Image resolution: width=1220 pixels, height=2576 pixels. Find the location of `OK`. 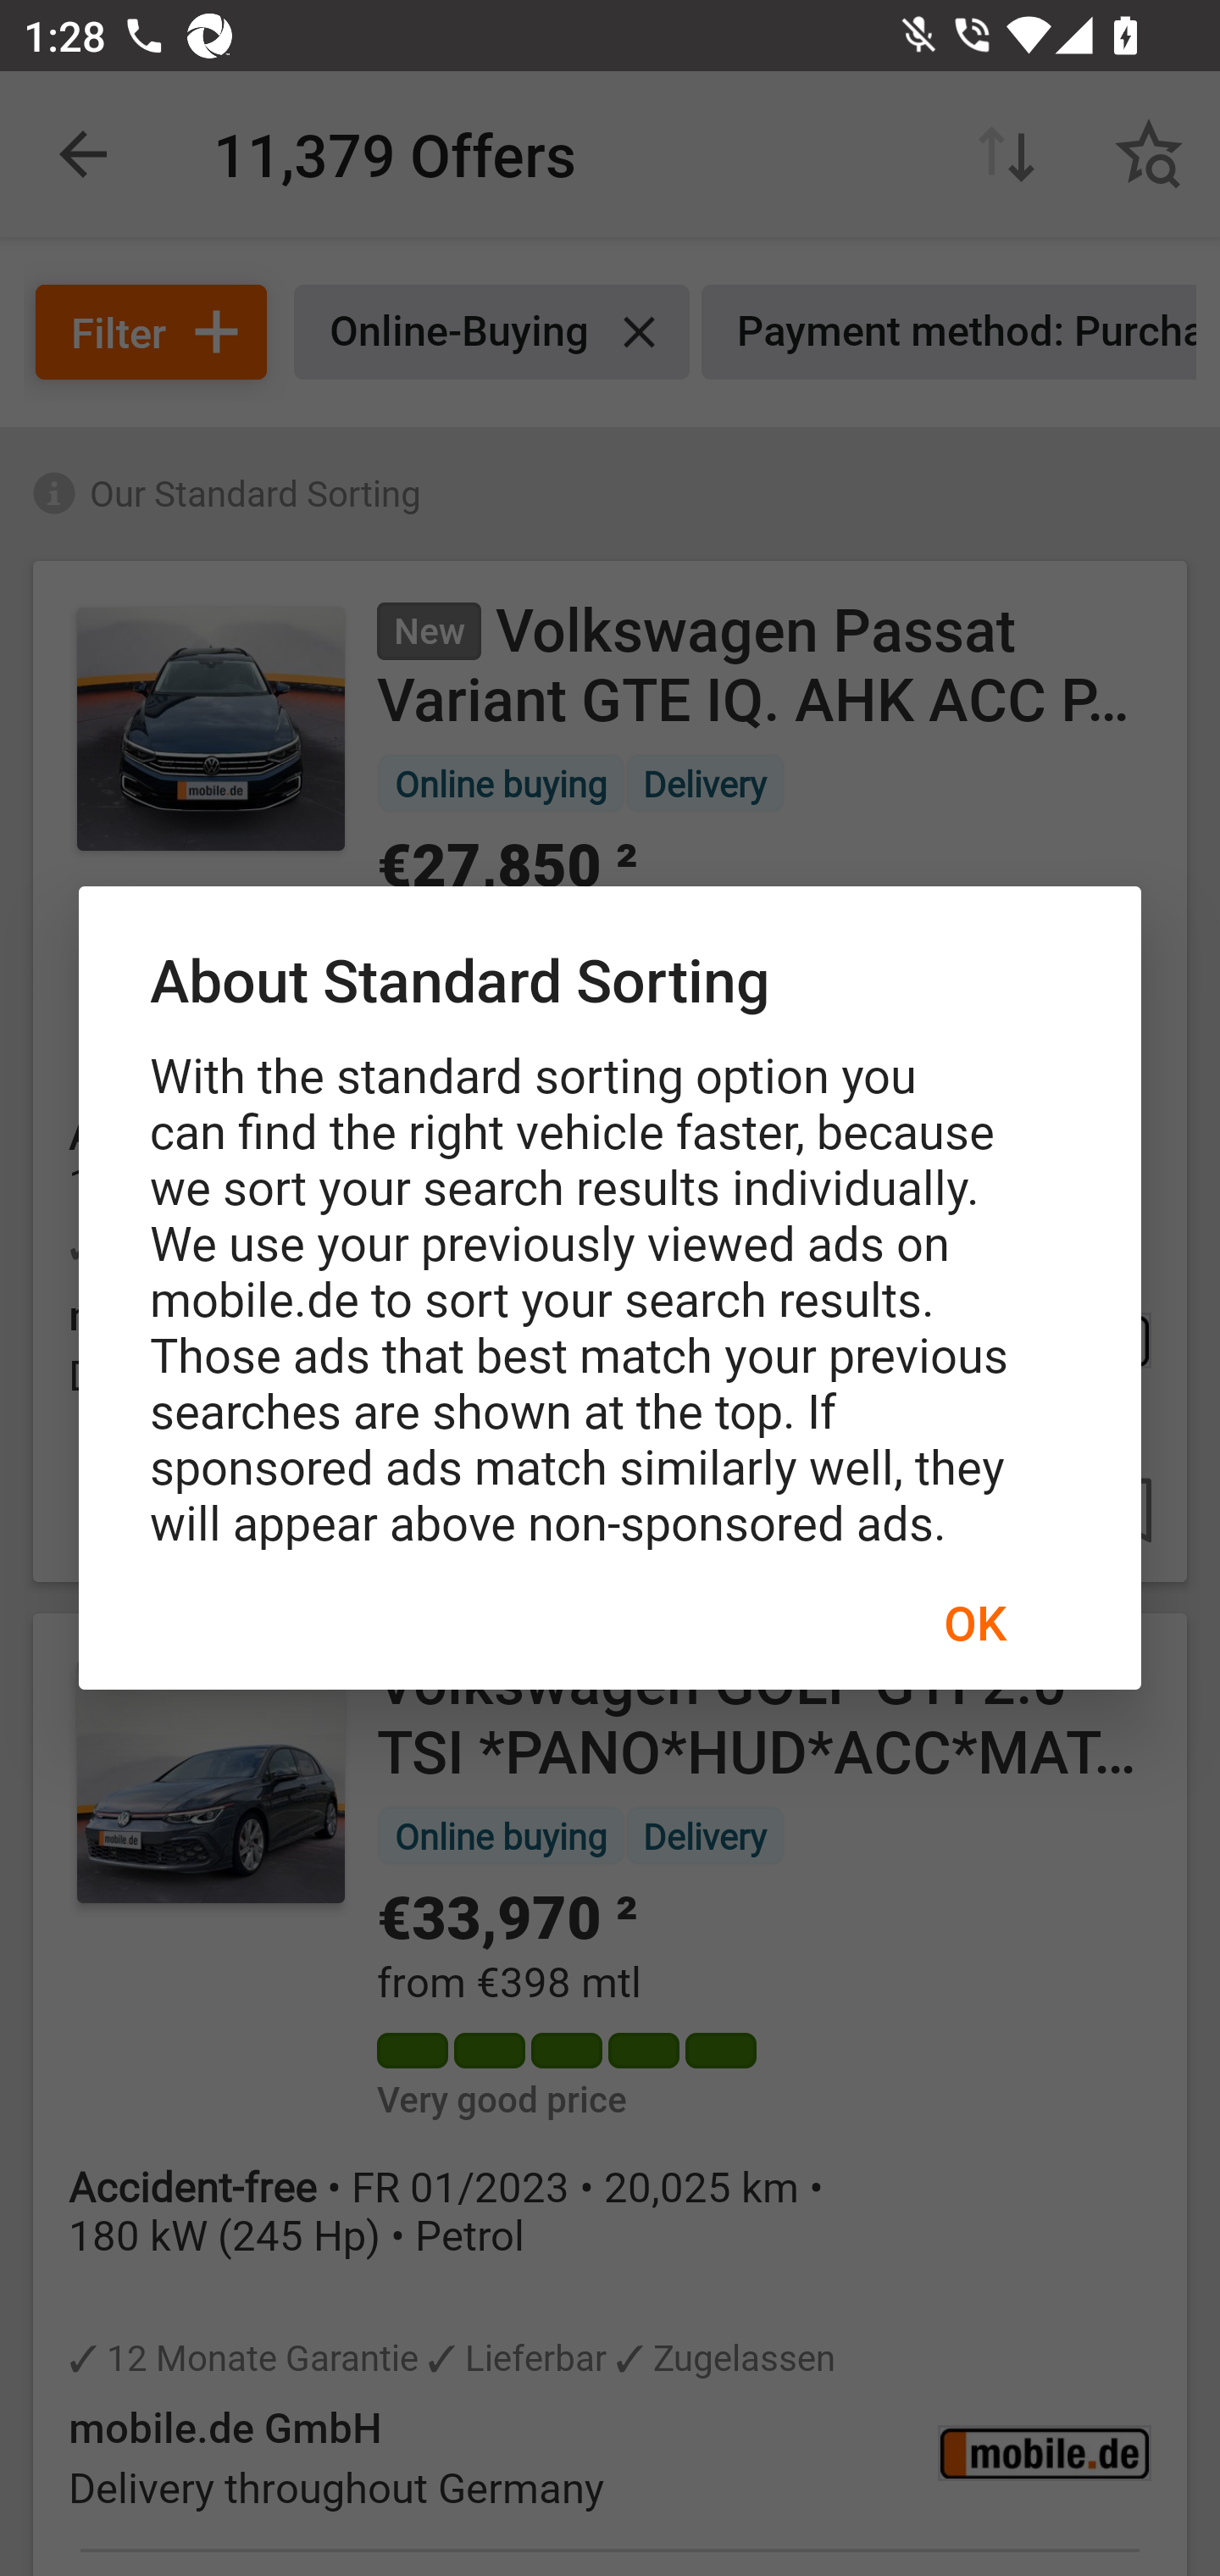

OK is located at coordinates (974, 1622).